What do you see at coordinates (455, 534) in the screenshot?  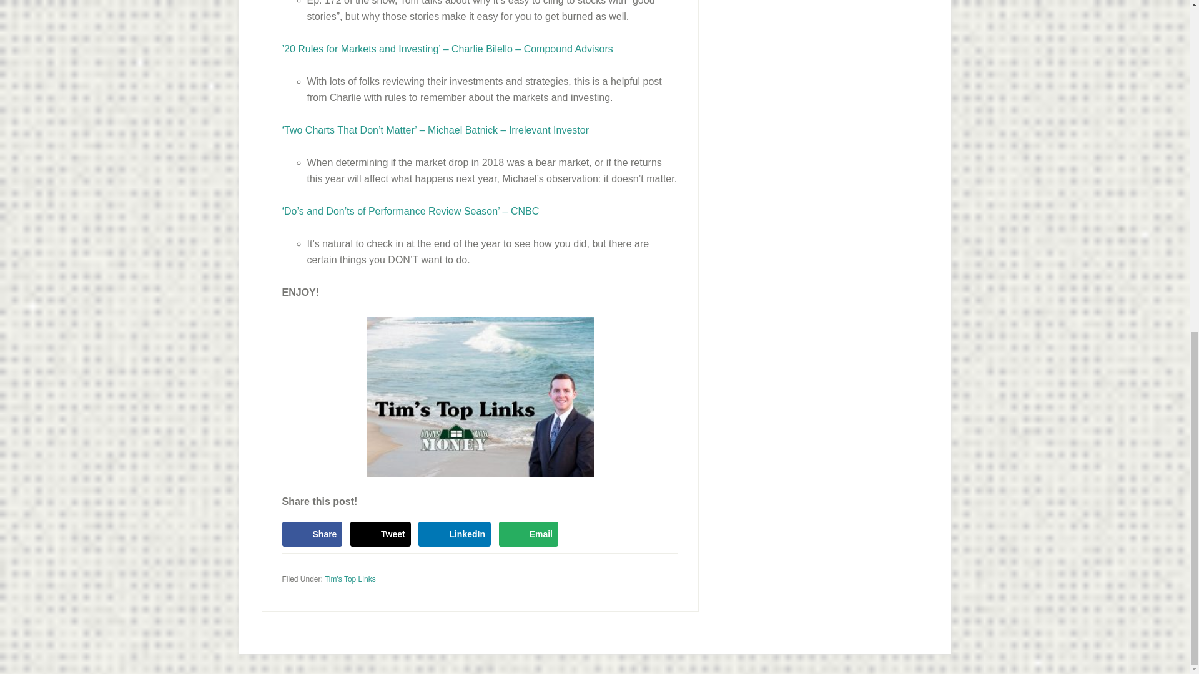 I see `LinkedIn` at bounding box center [455, 534].